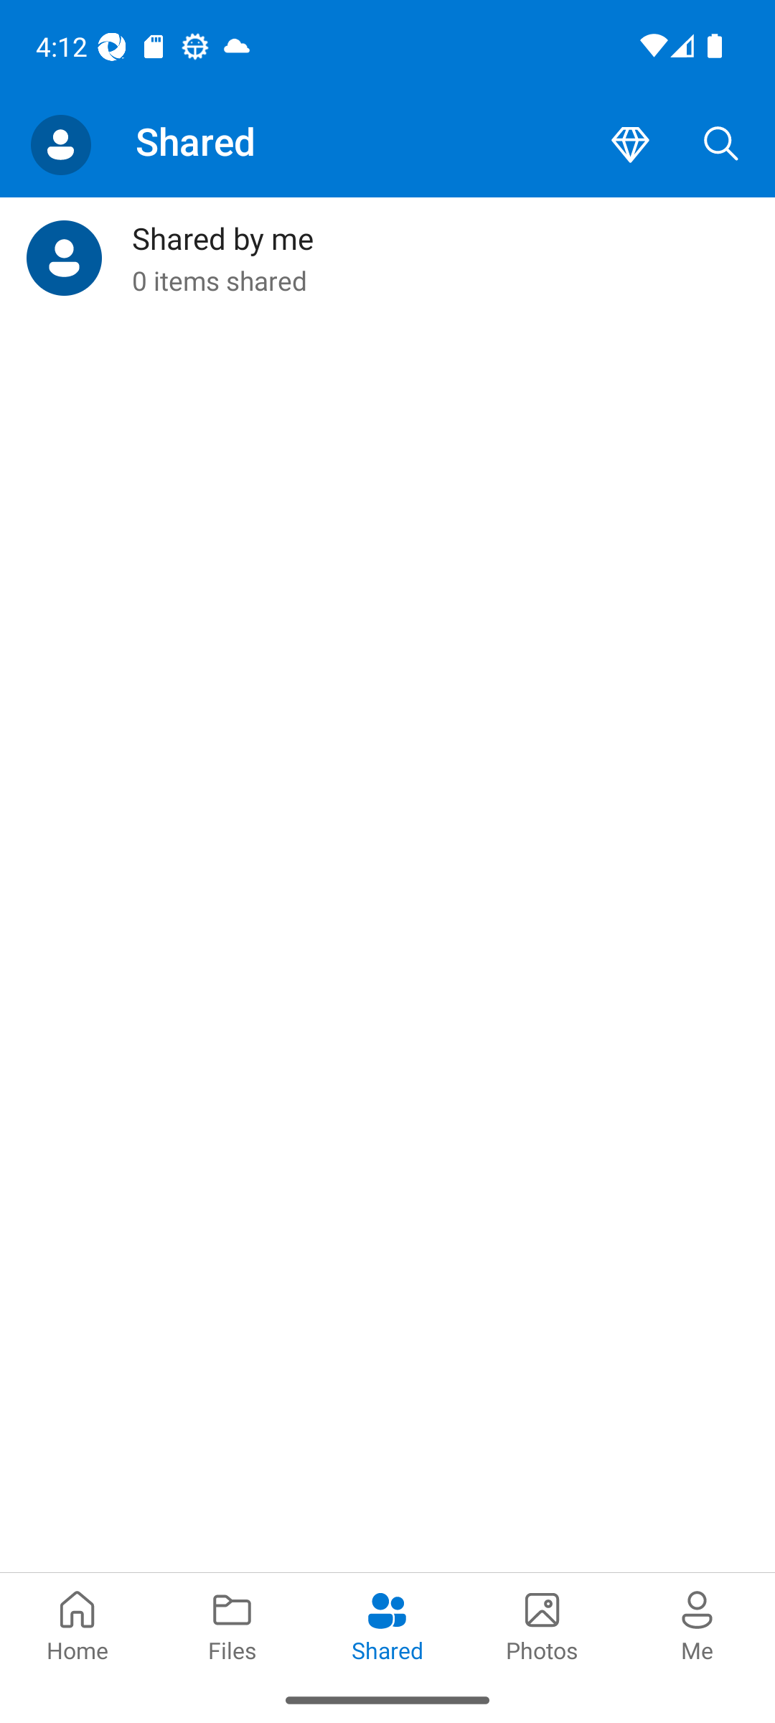 This screenshot has width=775, height=1723. What do you see at coordinates (721, 145) in the screenshot?
I see `Search button` at bounding box center [721, 145].